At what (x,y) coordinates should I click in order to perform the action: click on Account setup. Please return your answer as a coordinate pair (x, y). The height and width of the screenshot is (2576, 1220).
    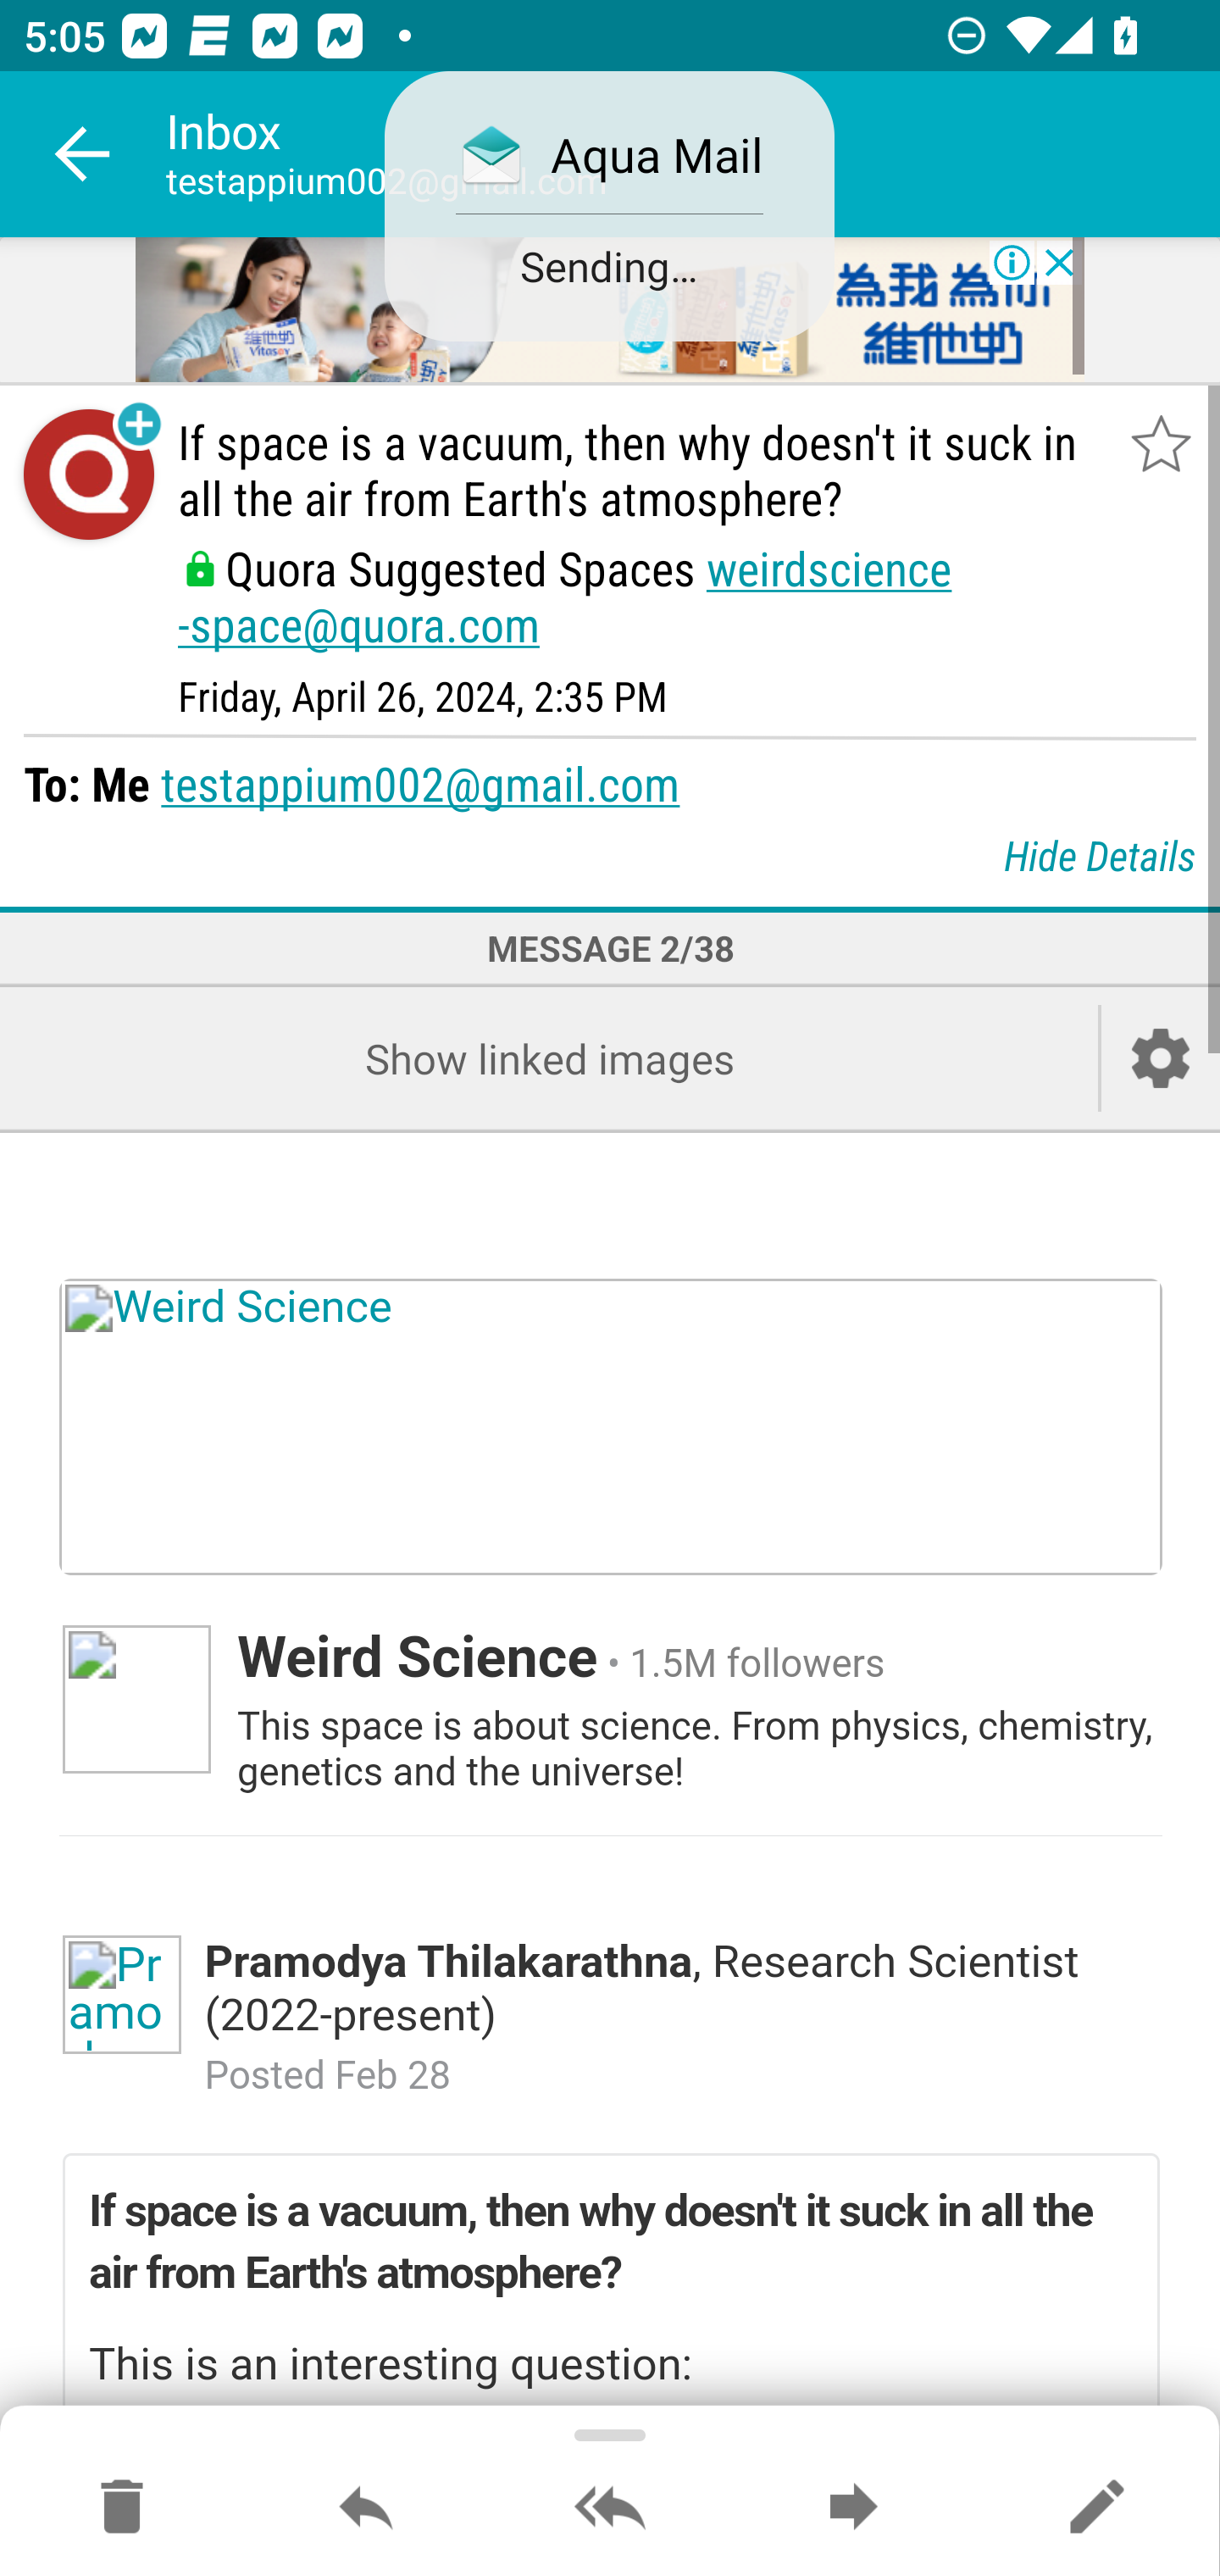
    Looking at the image, I should click on (1161, 1058).